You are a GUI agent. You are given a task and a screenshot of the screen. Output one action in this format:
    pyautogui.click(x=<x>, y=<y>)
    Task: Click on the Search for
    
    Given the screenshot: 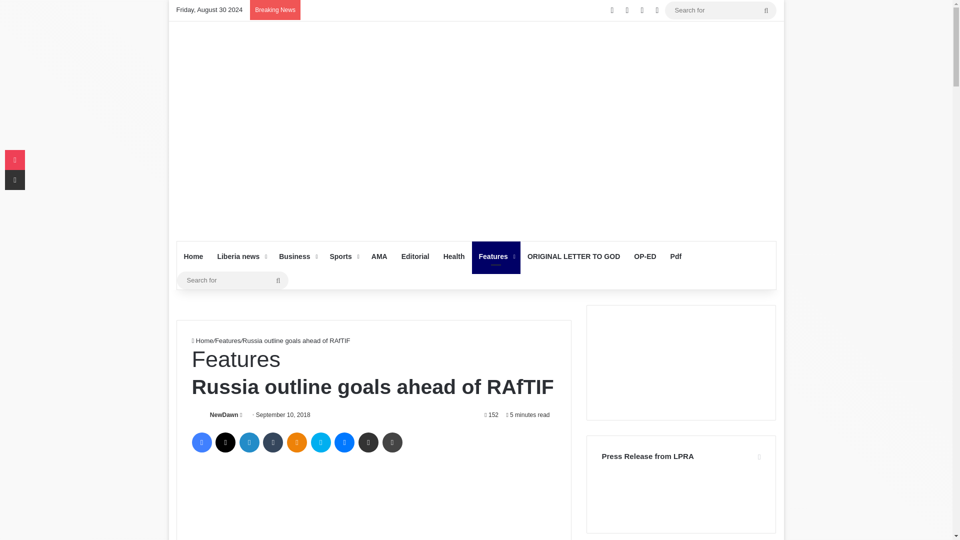 What is the action you would take?
    pyautogui.click(x=232, y=280)
    